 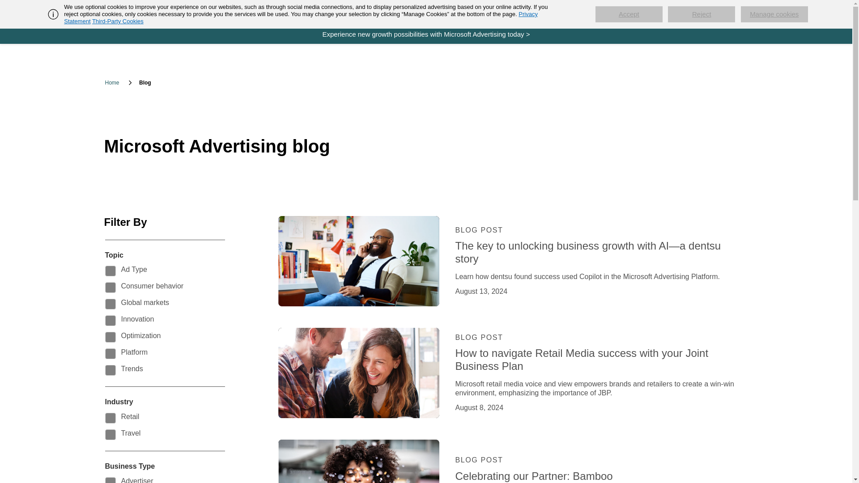 I want to click on Privacy Statement, so click(x=301, y=17).